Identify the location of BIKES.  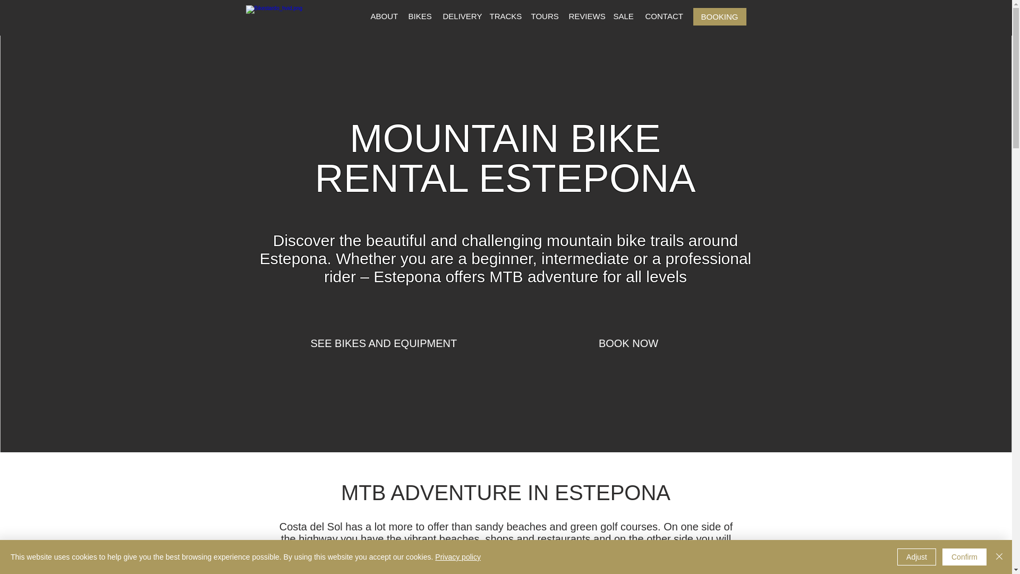
(419, 16).